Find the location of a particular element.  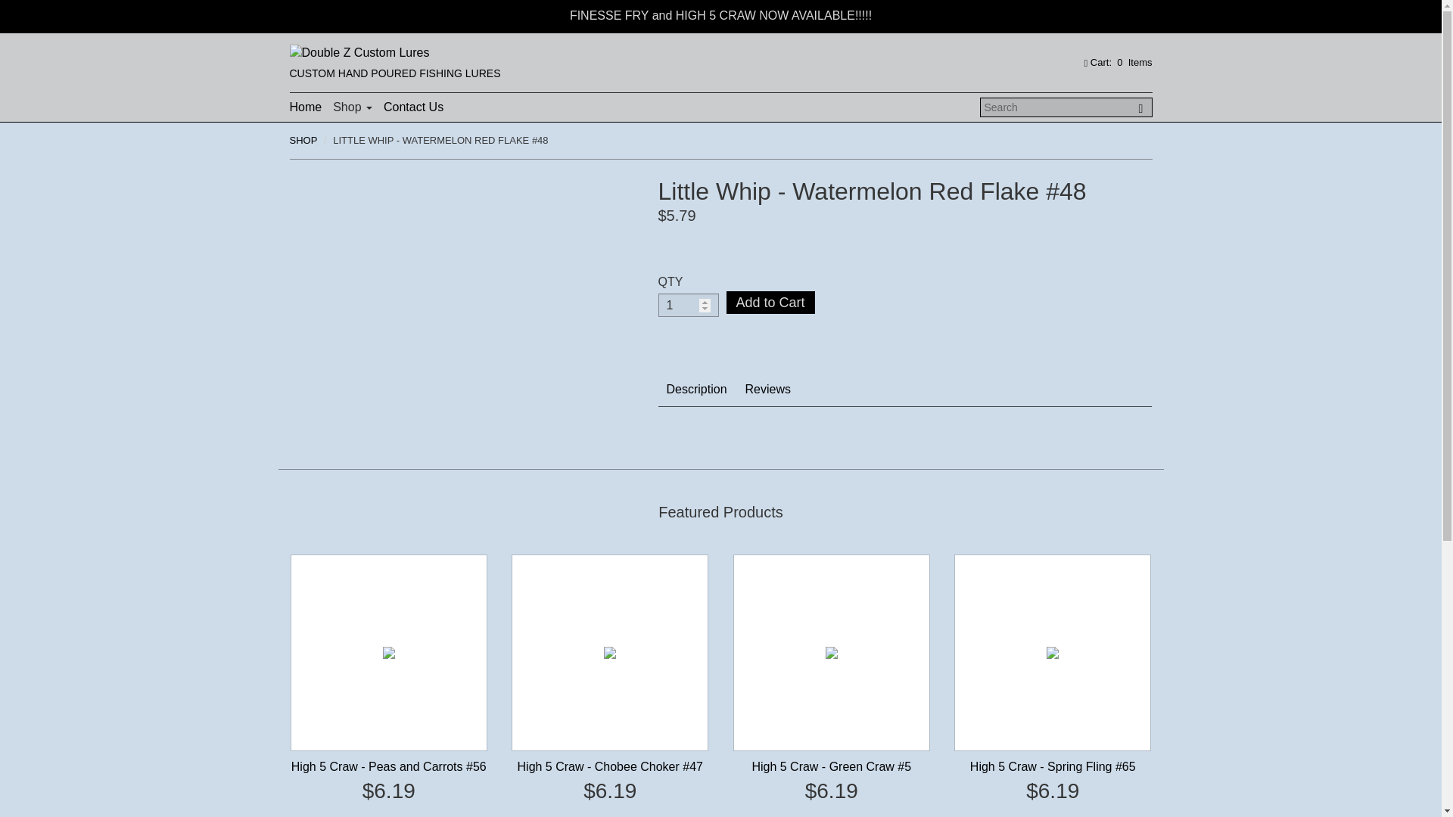

SHOP is located at coordinates (303, 141).